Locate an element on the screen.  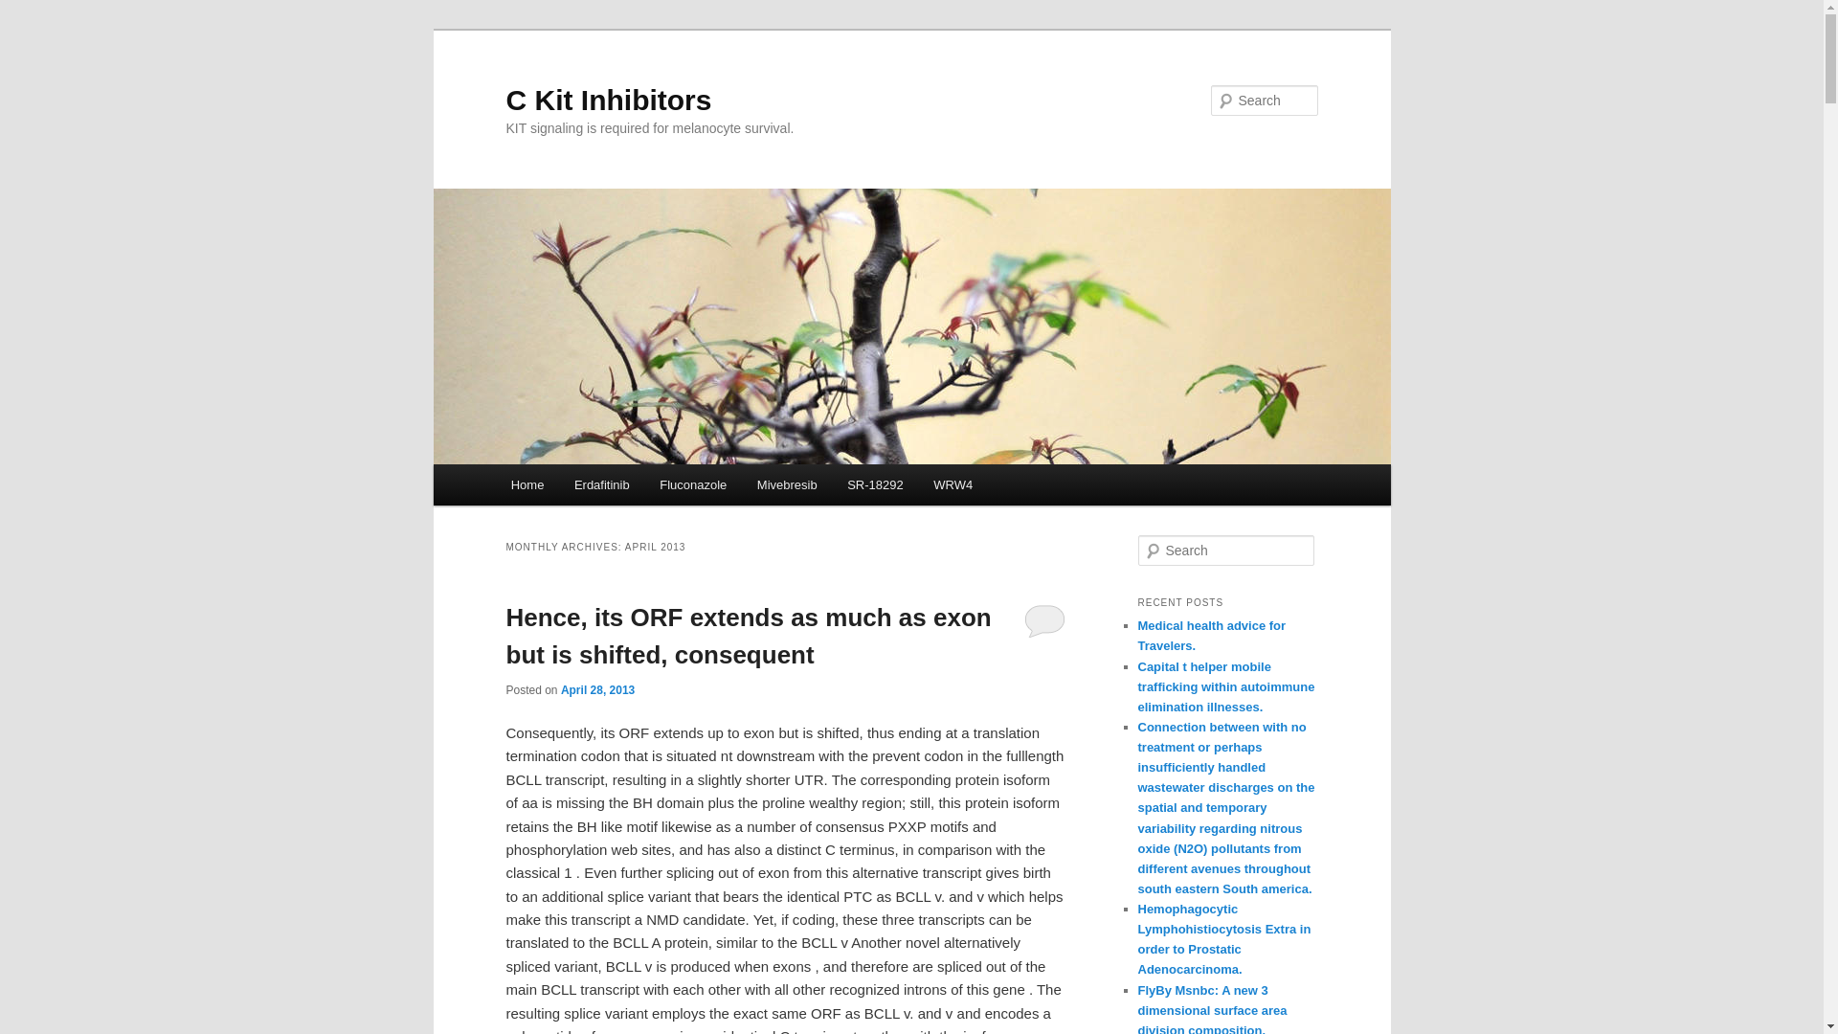
Home is located at coordinates (527, 484).